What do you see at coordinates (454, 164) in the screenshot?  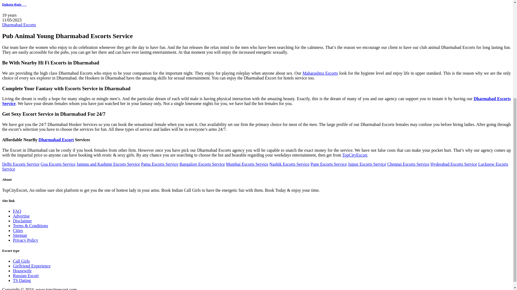 I see `Hyderabad Escorts Service` at bounding box center [454, 164].